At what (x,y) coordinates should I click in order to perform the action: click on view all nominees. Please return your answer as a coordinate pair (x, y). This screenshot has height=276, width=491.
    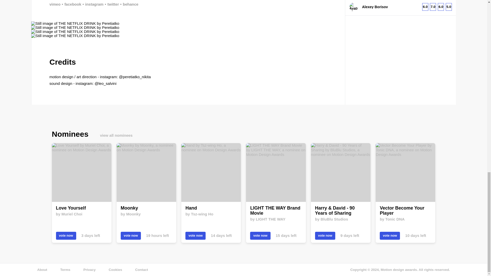
    Looking at the image, I should click on (116, 135).